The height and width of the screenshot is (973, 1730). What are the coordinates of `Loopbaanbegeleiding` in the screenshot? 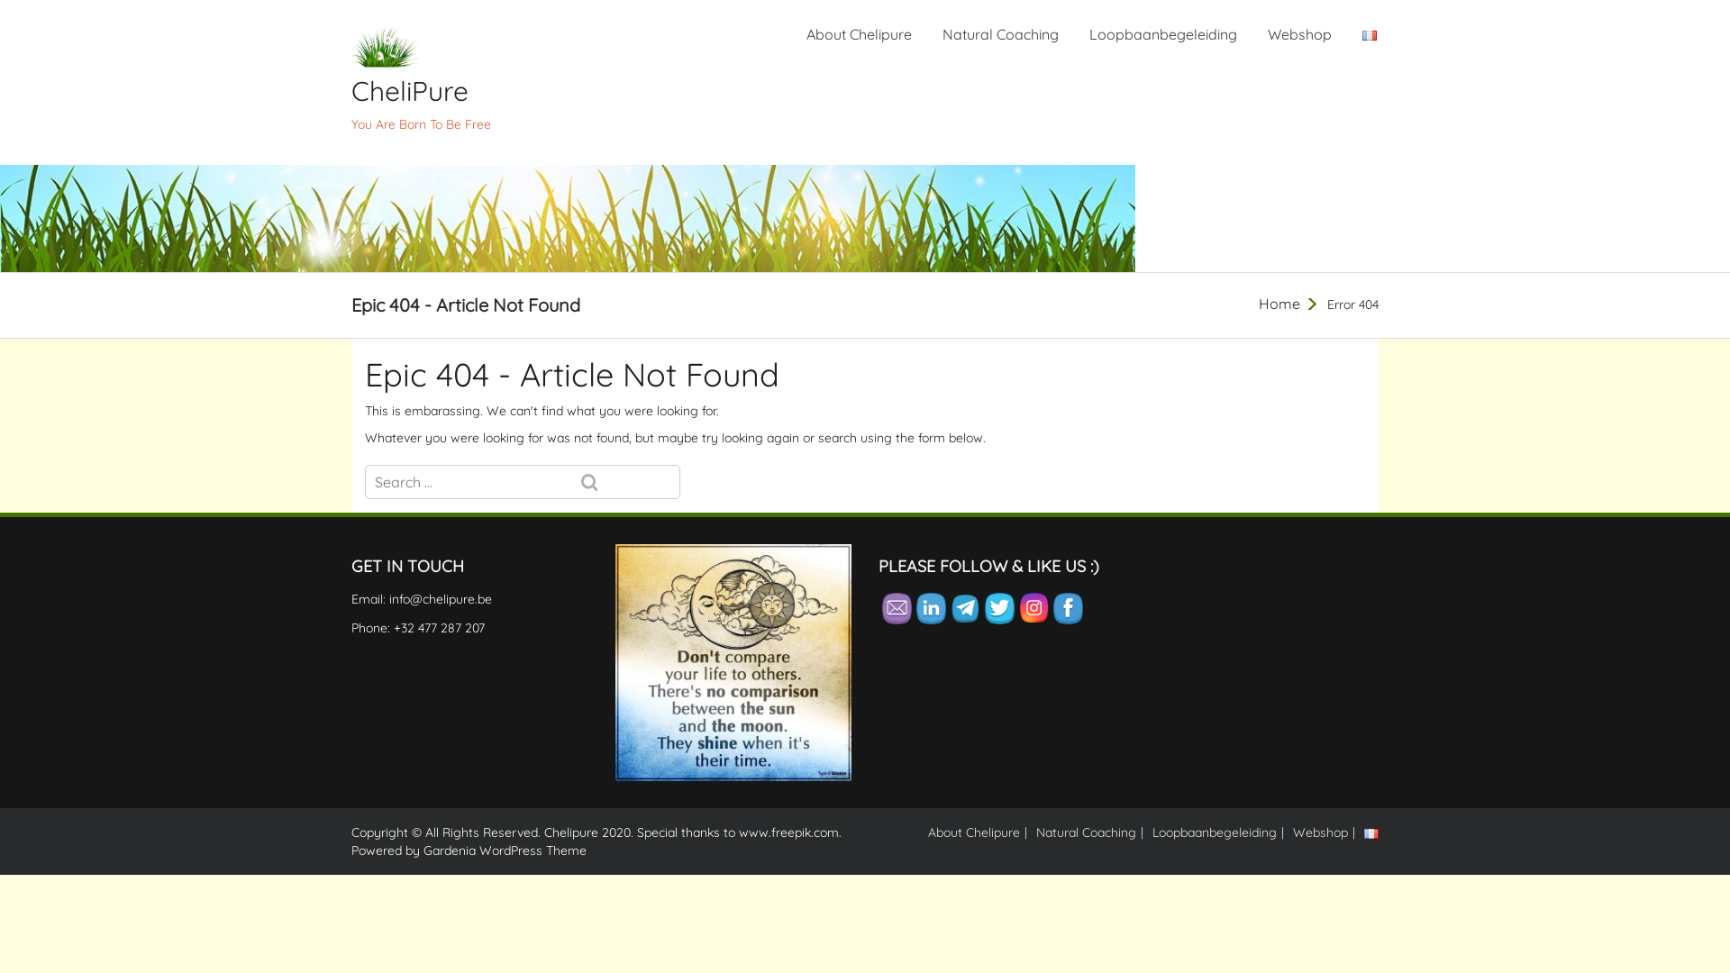 It's located at (1215, 832).